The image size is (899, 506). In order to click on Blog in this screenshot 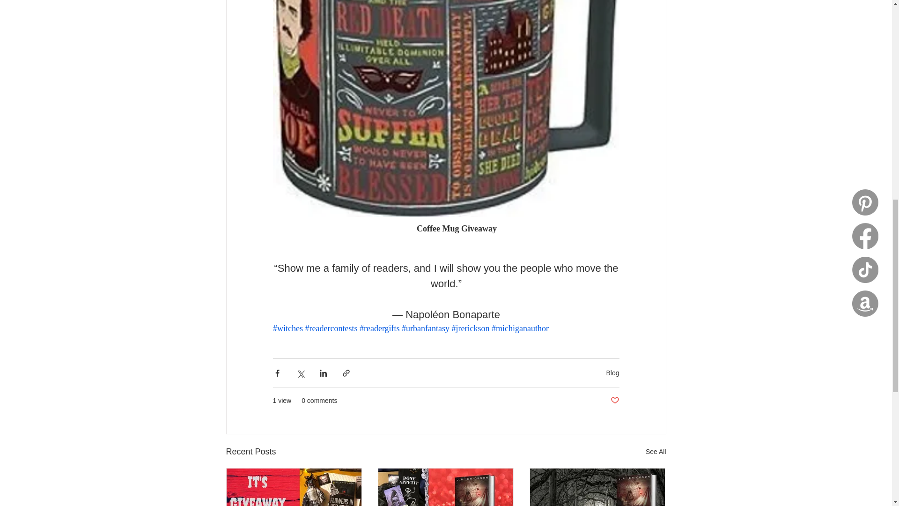, I will do `click(612, 373)`.